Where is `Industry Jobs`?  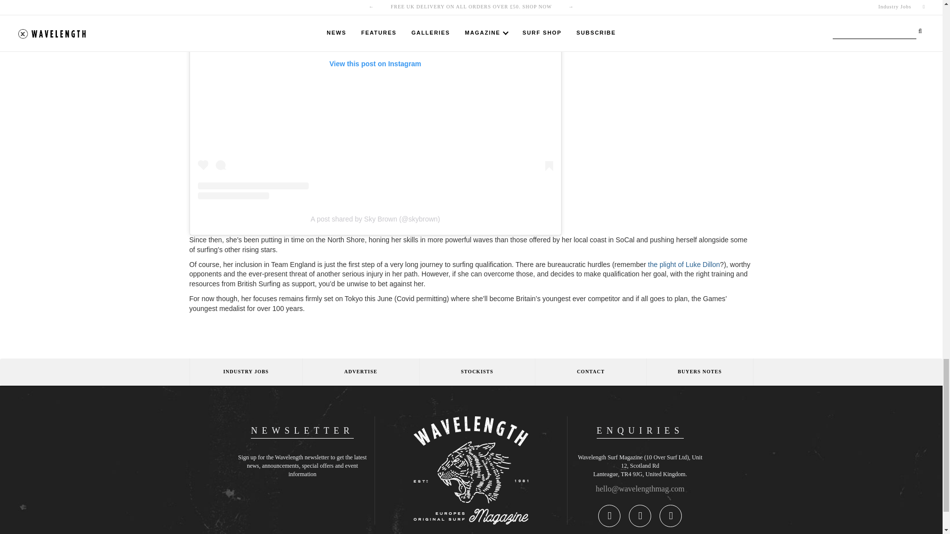
Industry Jobs is located at coordinates (245, 371).